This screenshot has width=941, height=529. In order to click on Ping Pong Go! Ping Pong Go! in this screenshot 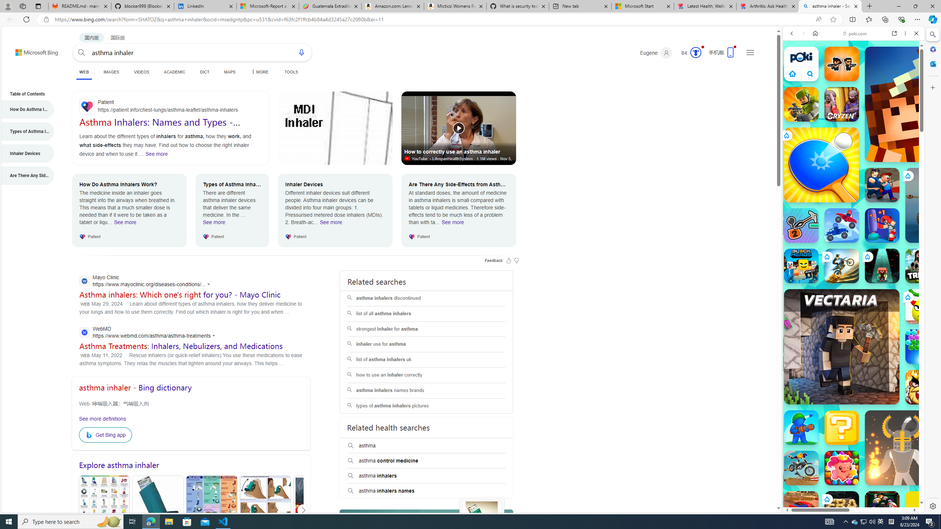, I will do `click(821, 165)`.